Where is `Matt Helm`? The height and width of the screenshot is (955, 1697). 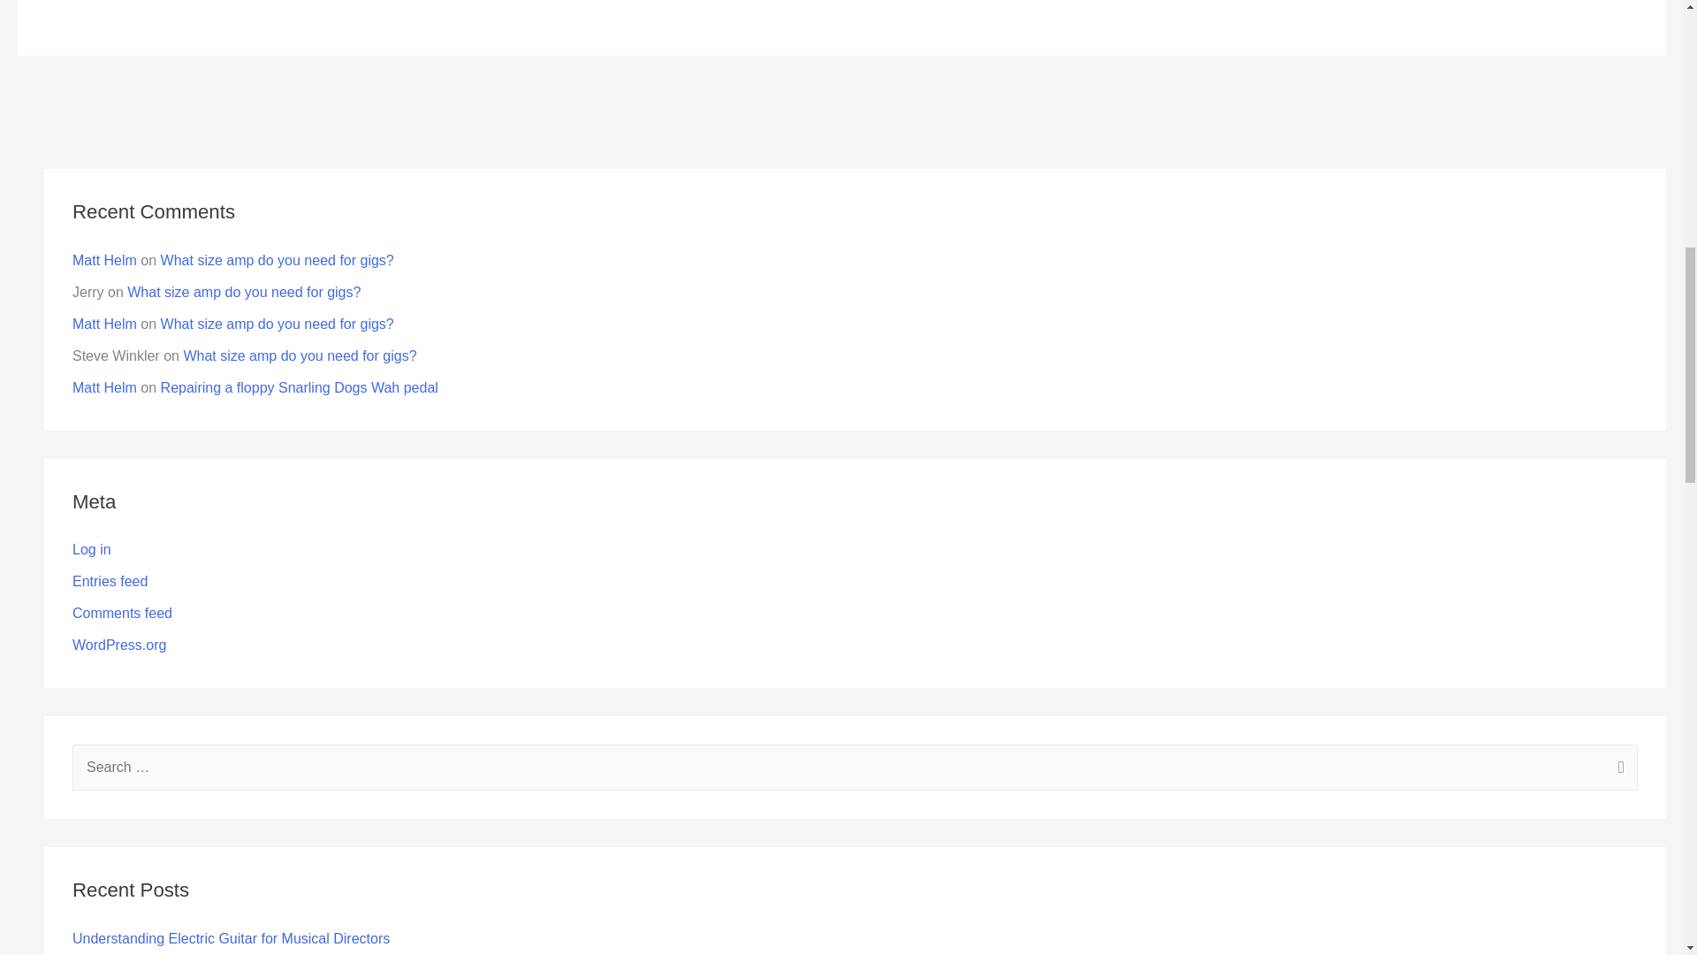 Matt Helm is located at coordinates (104, 387).